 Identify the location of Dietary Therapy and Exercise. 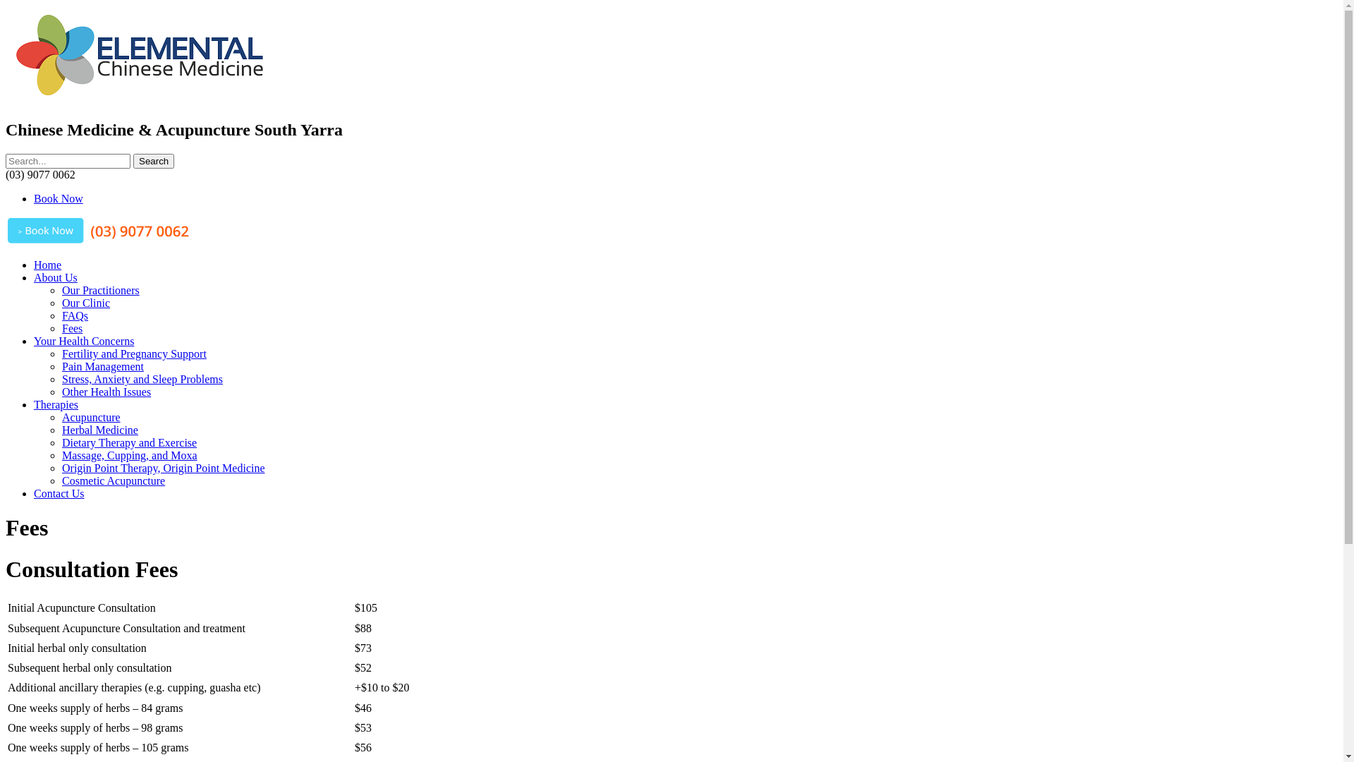
(130, 443).